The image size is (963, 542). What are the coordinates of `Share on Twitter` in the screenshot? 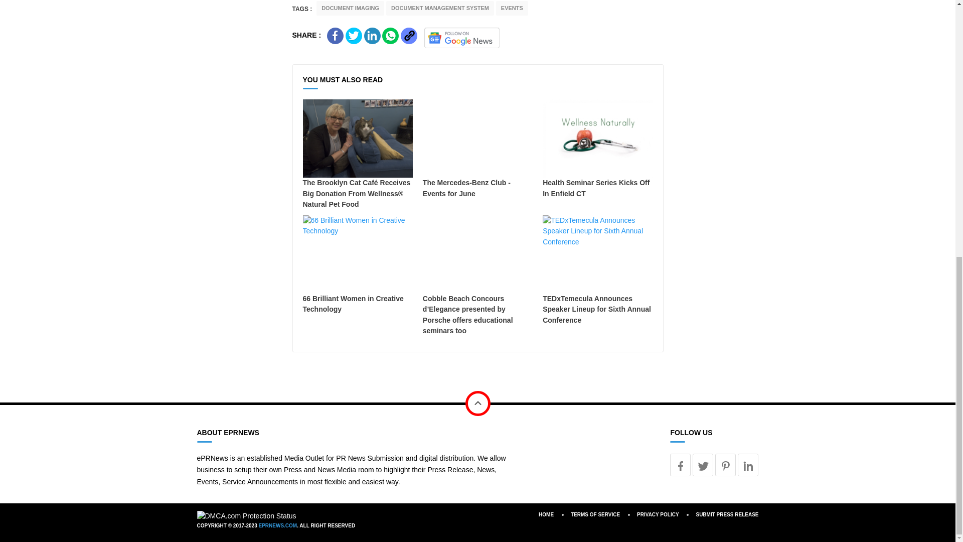 It's located at (354, 36).